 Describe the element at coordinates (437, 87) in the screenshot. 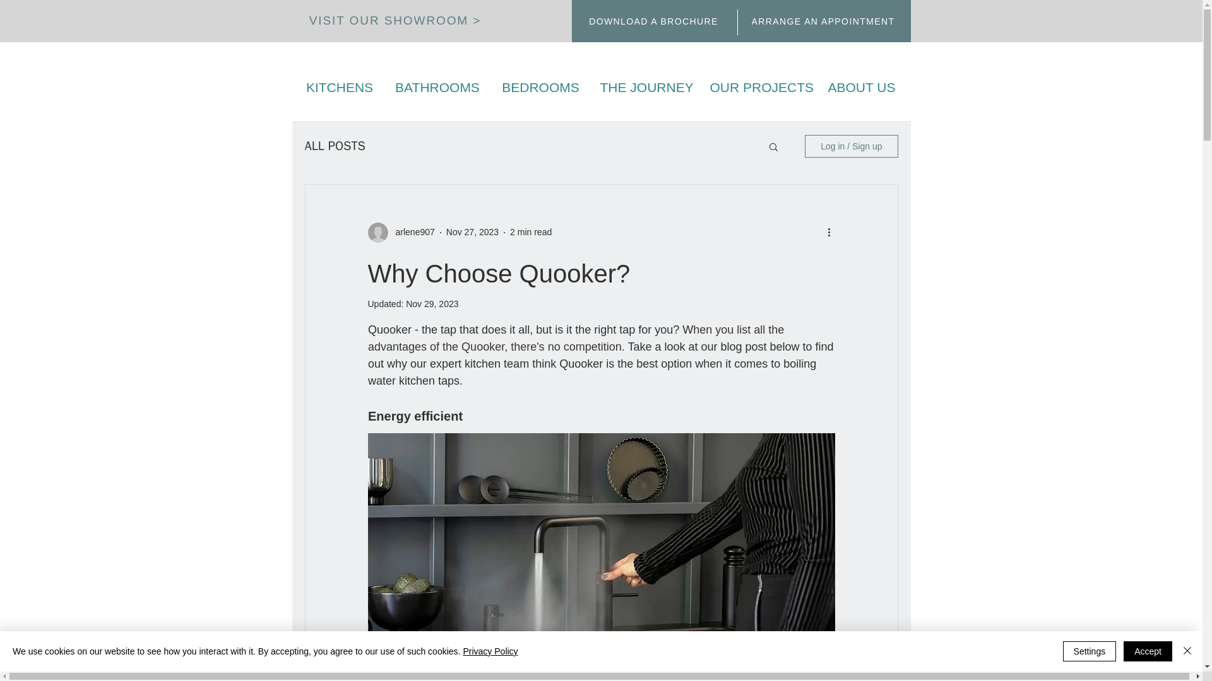

I see `BATHROOMS` at that location.